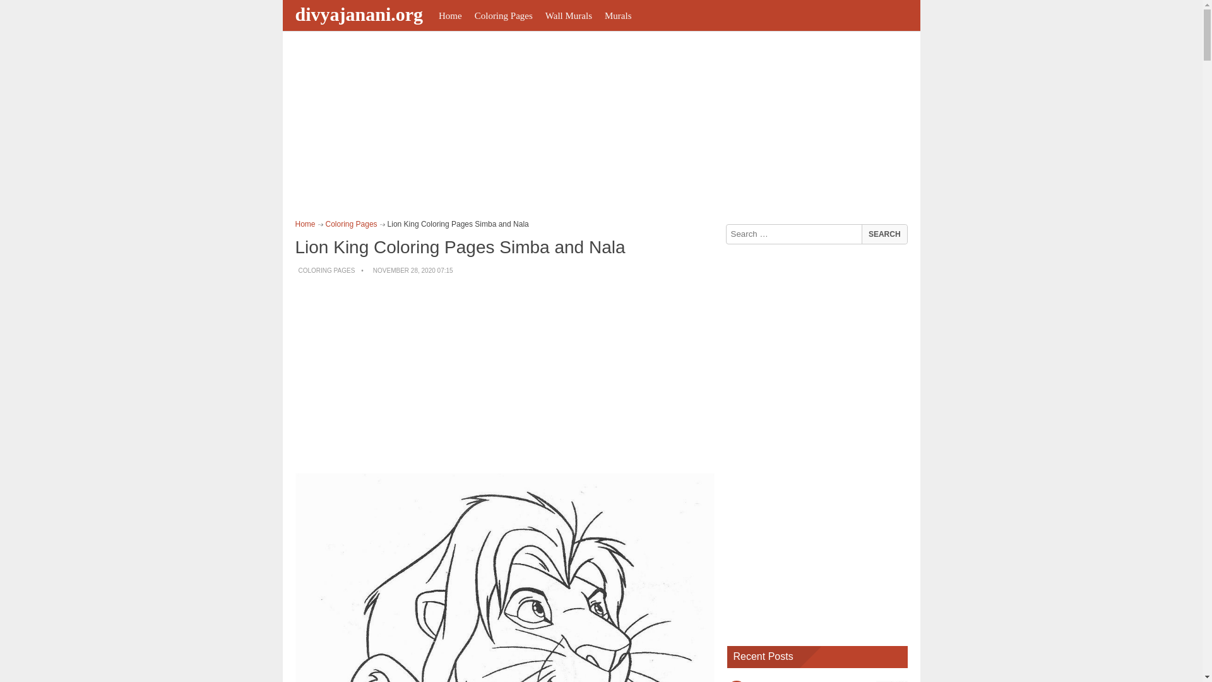 The width and height of the screenshot is (1212, 682). What do you see at coordinates (306, 224) in the screenshot?
I see `Home` at bounding box center [306, 224].